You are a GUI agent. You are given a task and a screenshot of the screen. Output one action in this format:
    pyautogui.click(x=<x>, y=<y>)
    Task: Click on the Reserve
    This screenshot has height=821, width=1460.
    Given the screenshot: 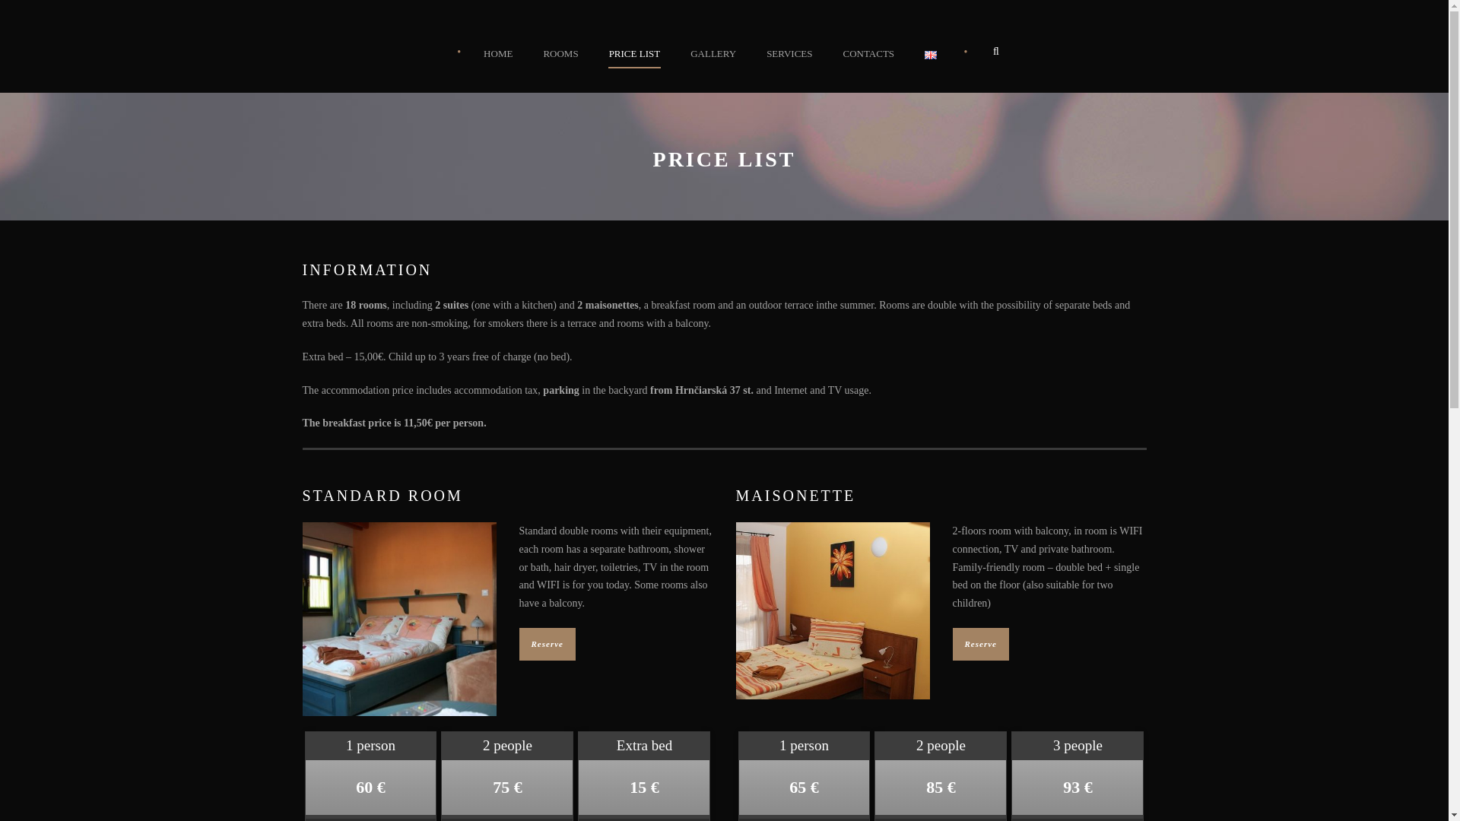 What is the action you would take?
    pyautogui.click(x=979, y=645)
    